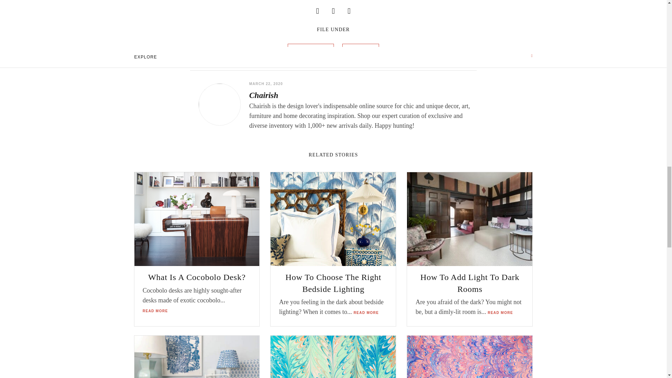  Describe the element at coordinates (197, 357) in the screenshot. I see `How to Decorate Bedroom Nightstands` at that location.